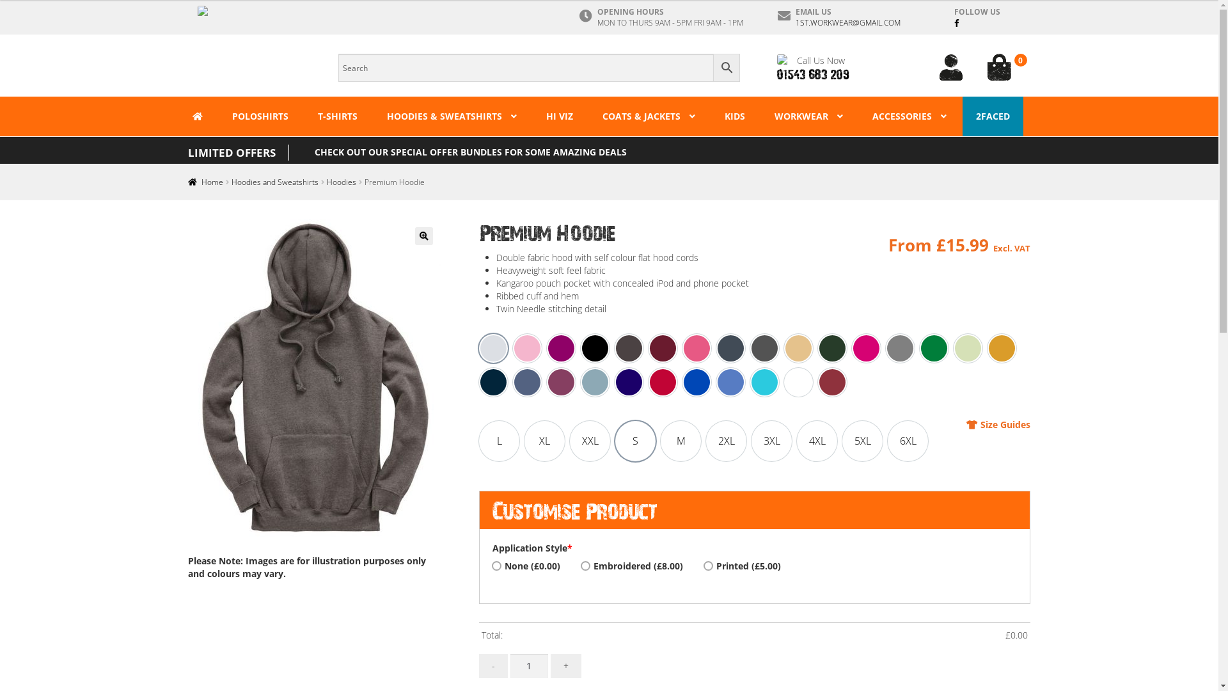  Describe the element at coordinates (494, 665) in the screenshot. I see `-` at that location.